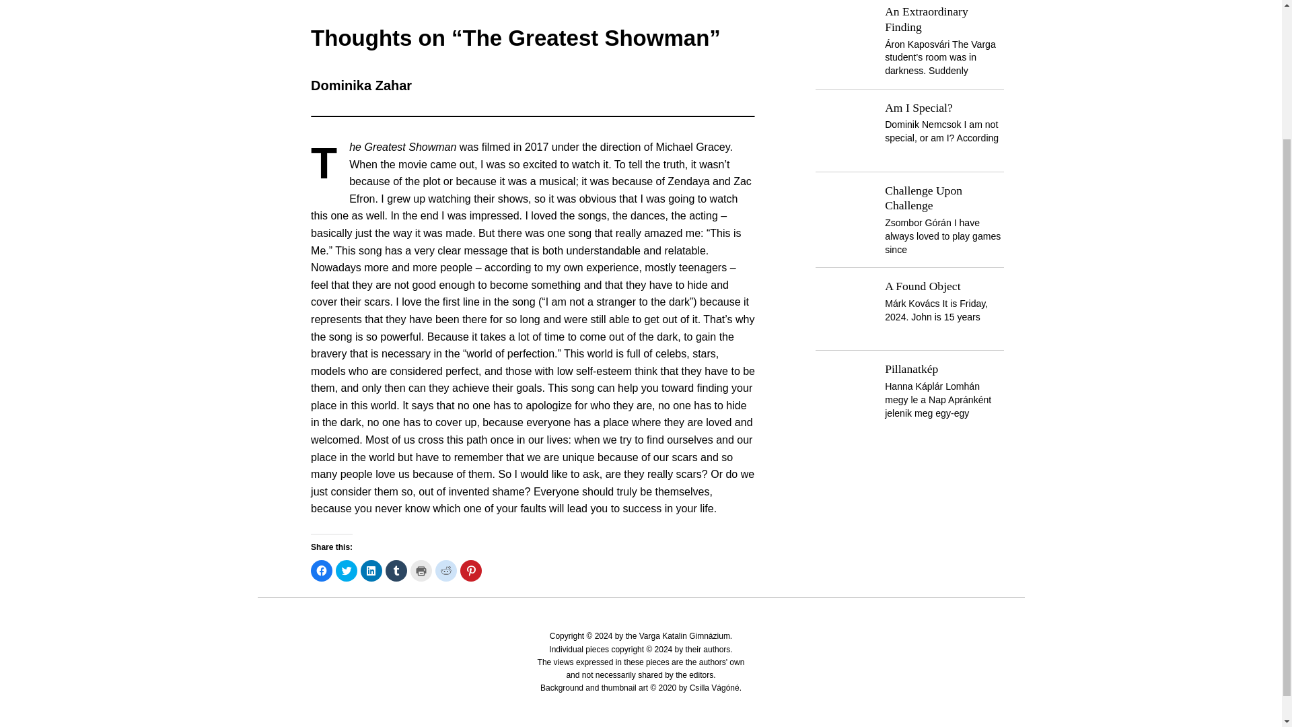  Describe the element at coordinates (347, 571) in the screenshot. I see `Click to share on Twitter` at that location.